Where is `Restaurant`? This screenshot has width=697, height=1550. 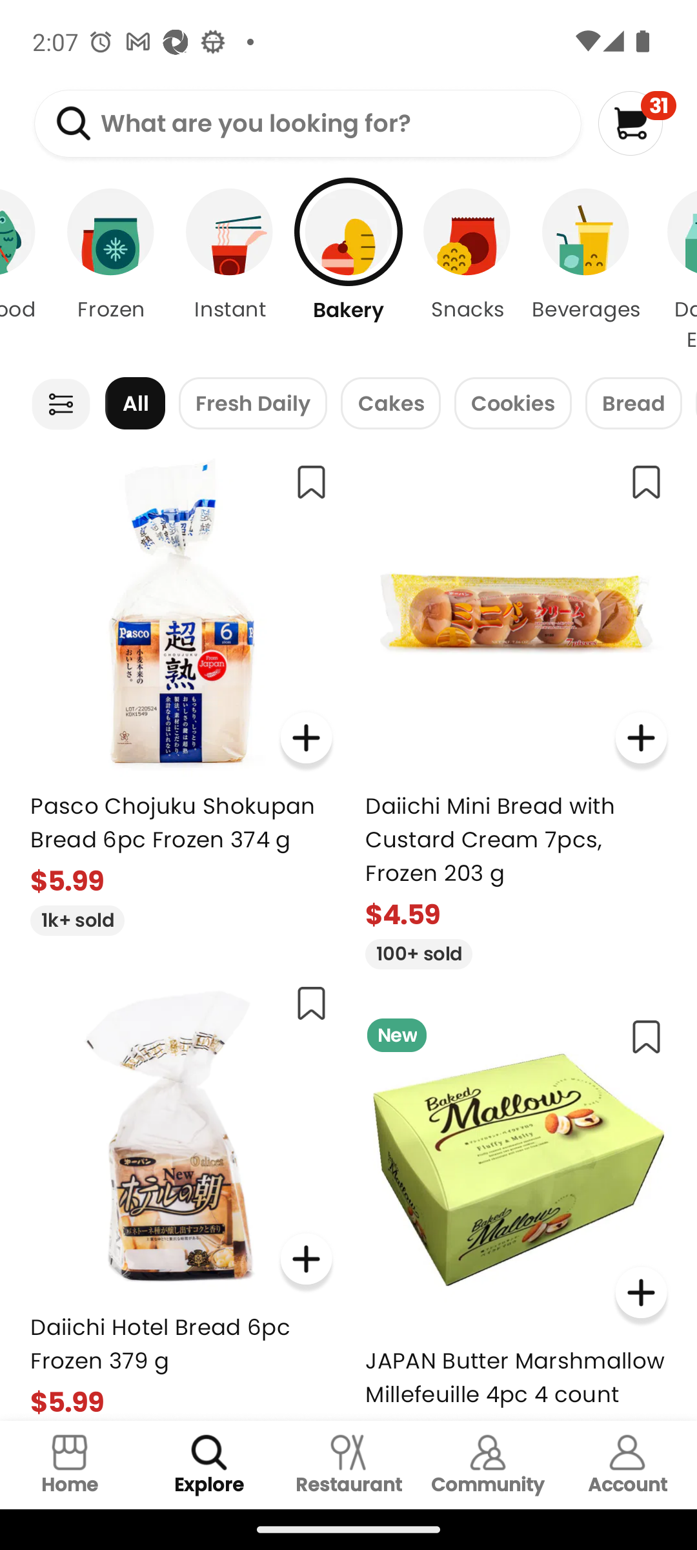 Restaurant is located at coordinates (348, 1465).